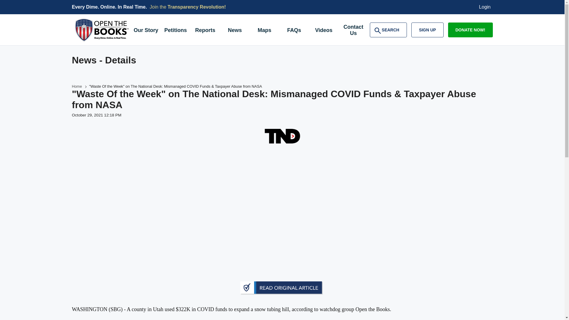 The width and height of the screenshot is (569, 320). What do you see at coordinates (470, 30) in the screenshot?
I see `DONATE NOW!` at bounding box center [470, 30].